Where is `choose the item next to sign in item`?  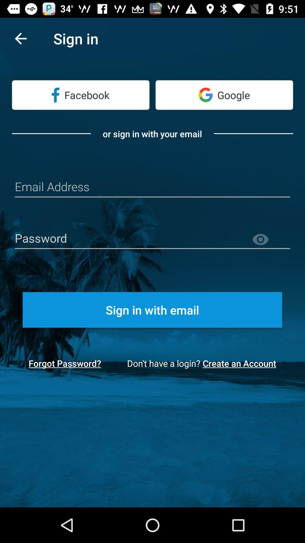 choose the item next to sign in item is located at coordinates (21, 38).